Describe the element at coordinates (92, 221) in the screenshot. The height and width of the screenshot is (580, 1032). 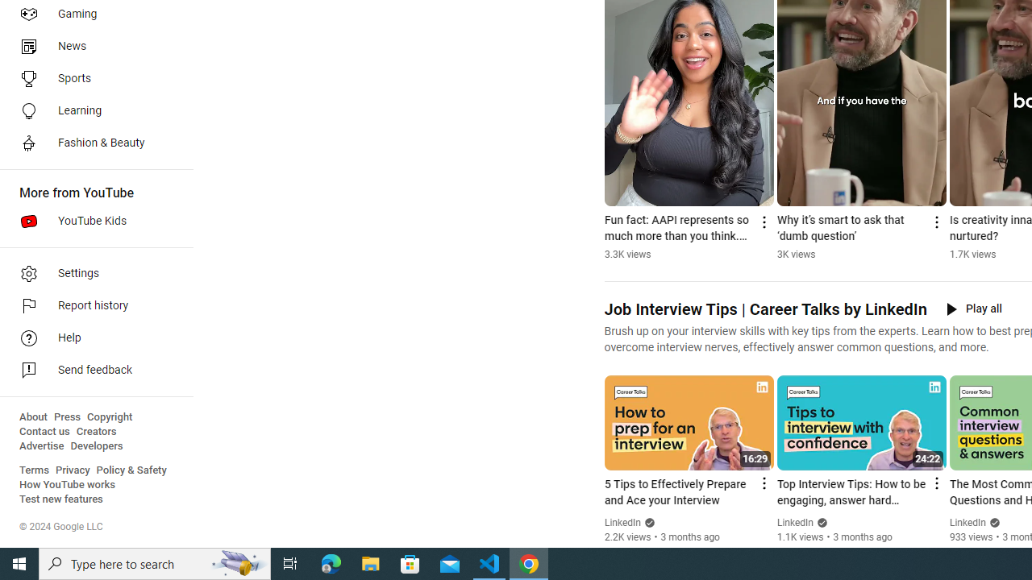
I see `YouTube Kids` at that location.